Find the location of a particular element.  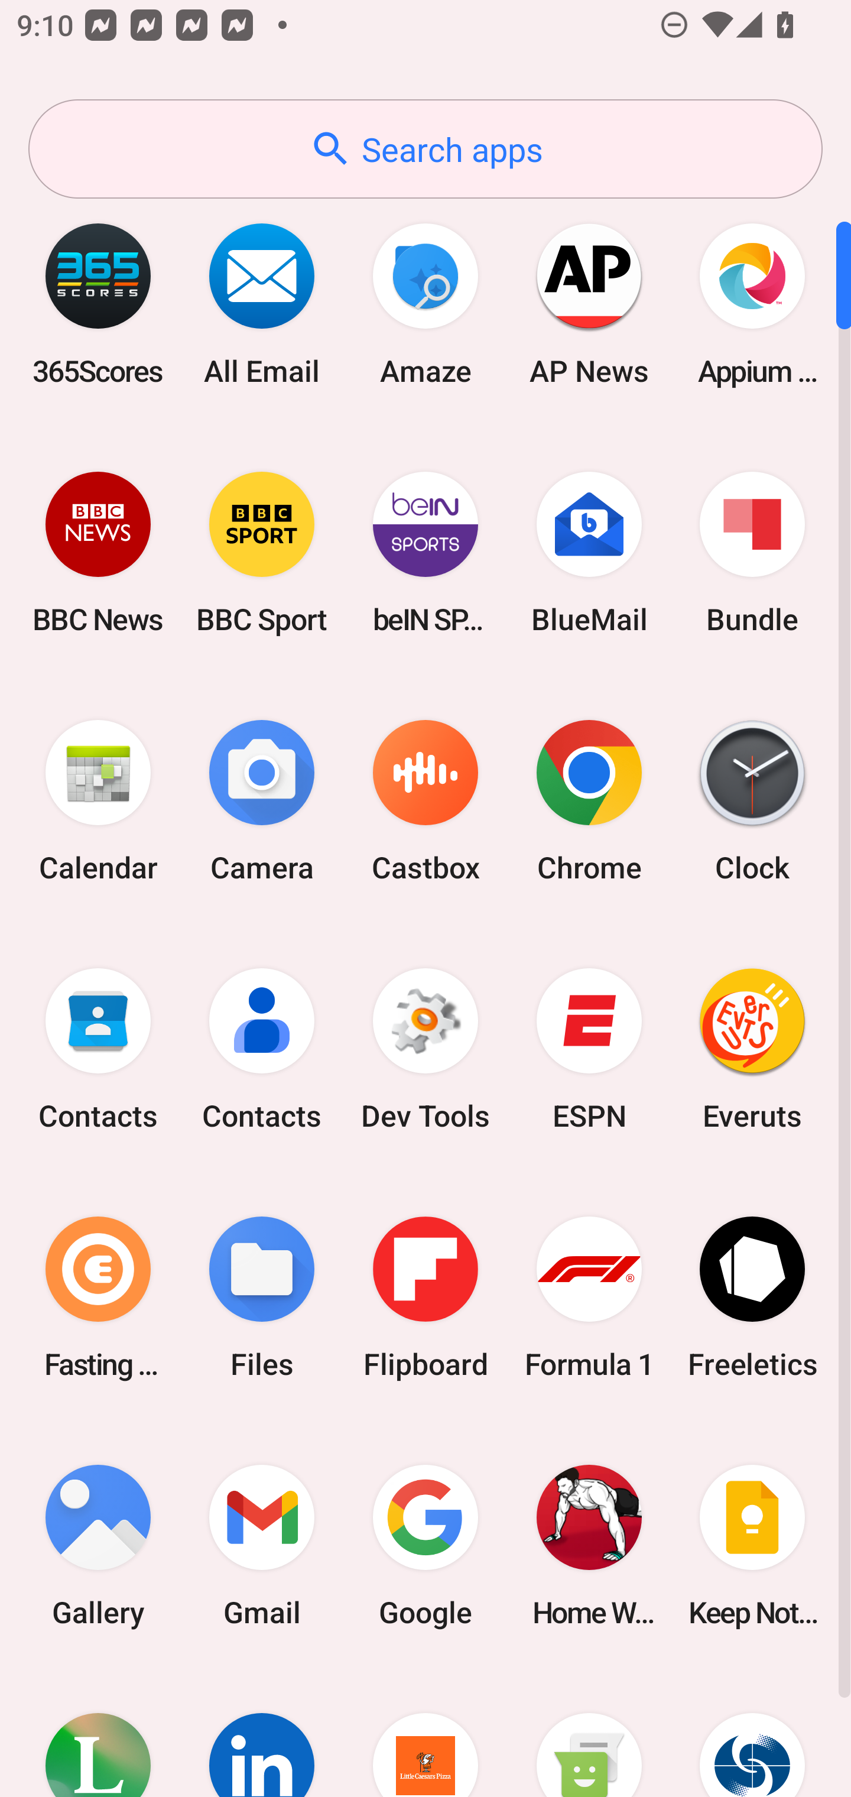

All Email is located at coordinates (262, 304).